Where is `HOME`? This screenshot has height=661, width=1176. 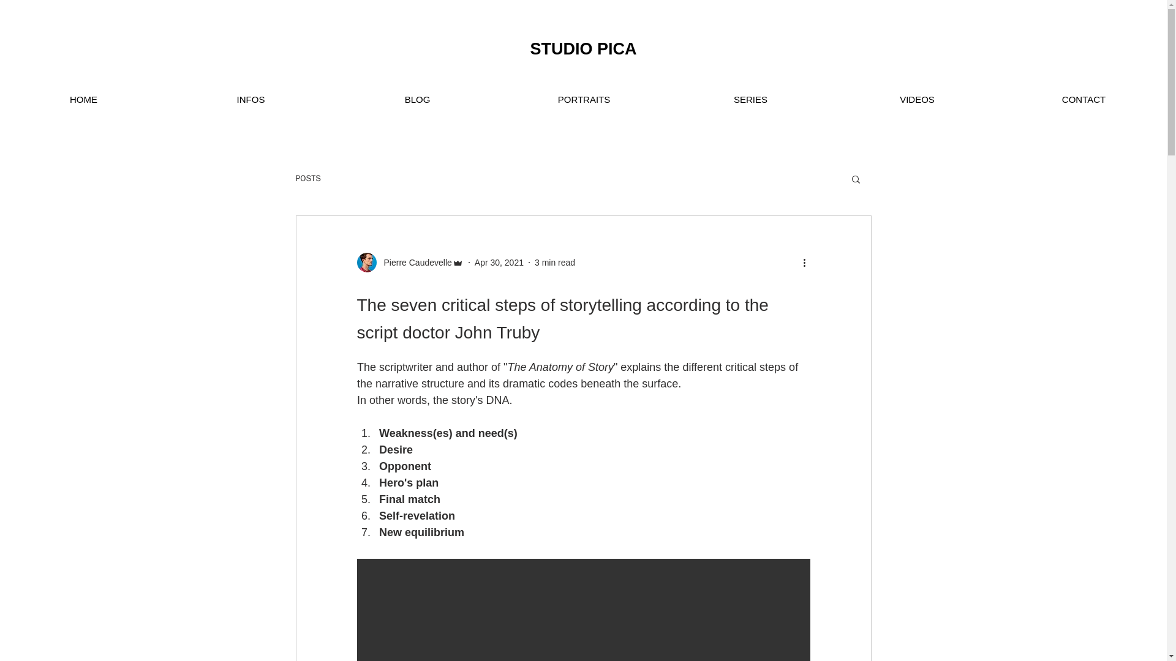
HOME is located at coordinates (83, 99).